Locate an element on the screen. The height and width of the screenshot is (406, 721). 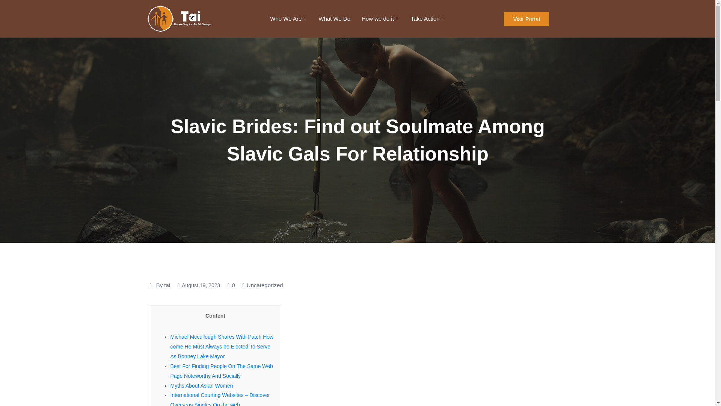
Visit Portal is located at coordinates (526, 19).